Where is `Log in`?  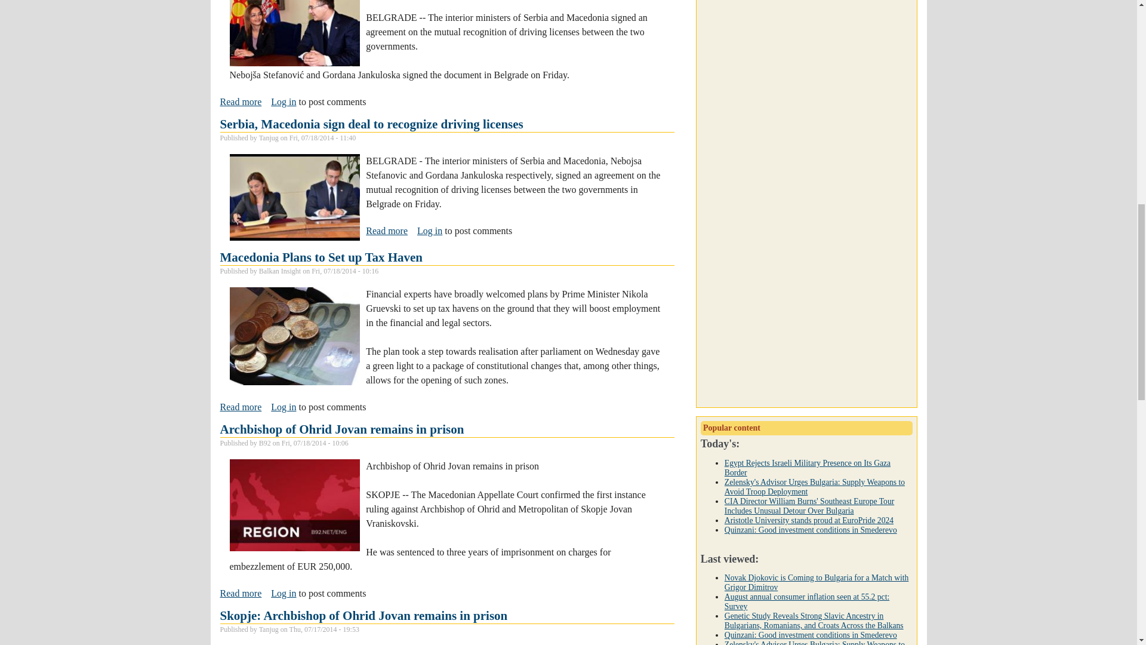 Log in is located at coordinates (283, 102).